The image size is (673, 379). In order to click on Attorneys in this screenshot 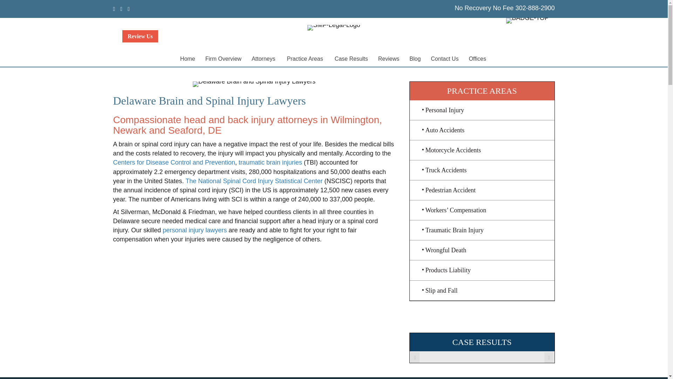, I will do `click(264, 59)`.